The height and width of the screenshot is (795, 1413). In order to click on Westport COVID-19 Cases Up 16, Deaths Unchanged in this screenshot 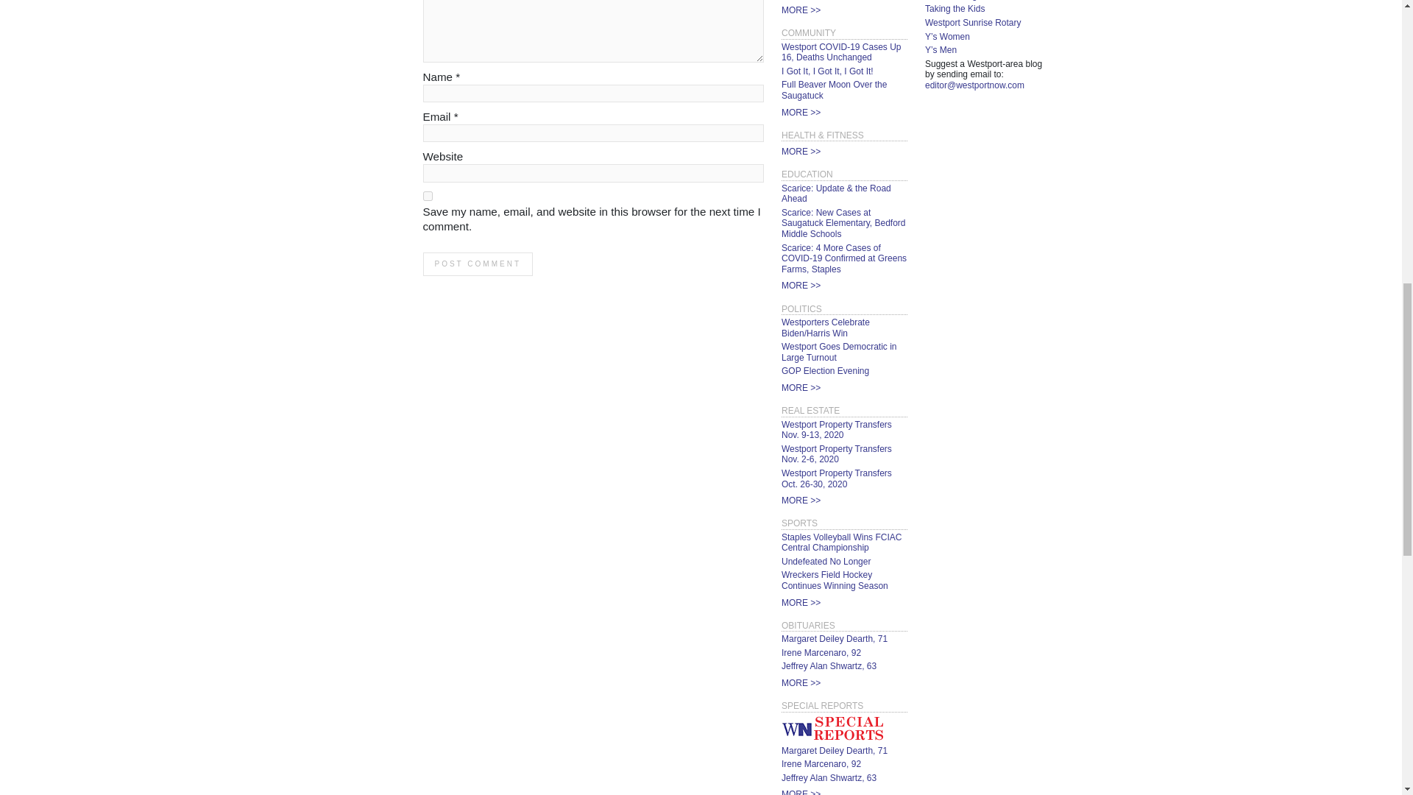, I will do `click(840, 53)`.